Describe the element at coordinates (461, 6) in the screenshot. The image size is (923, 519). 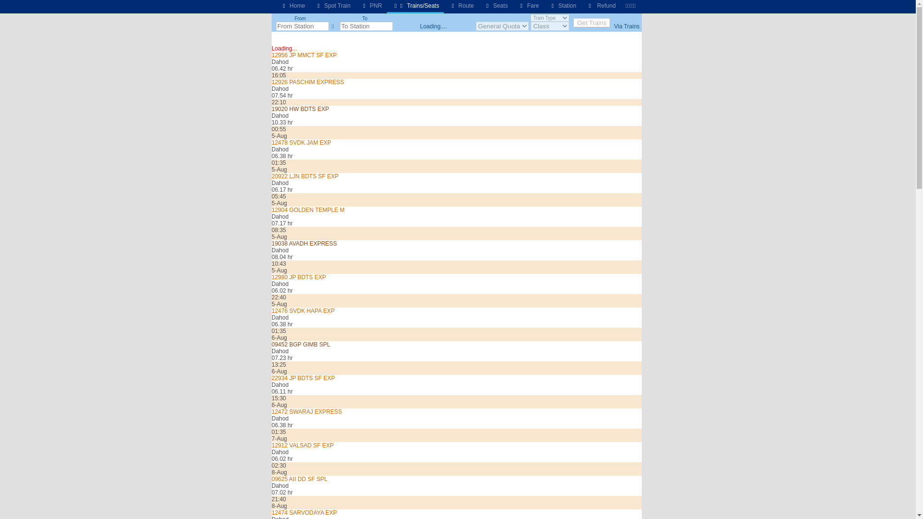
I see ` Route` at that location.